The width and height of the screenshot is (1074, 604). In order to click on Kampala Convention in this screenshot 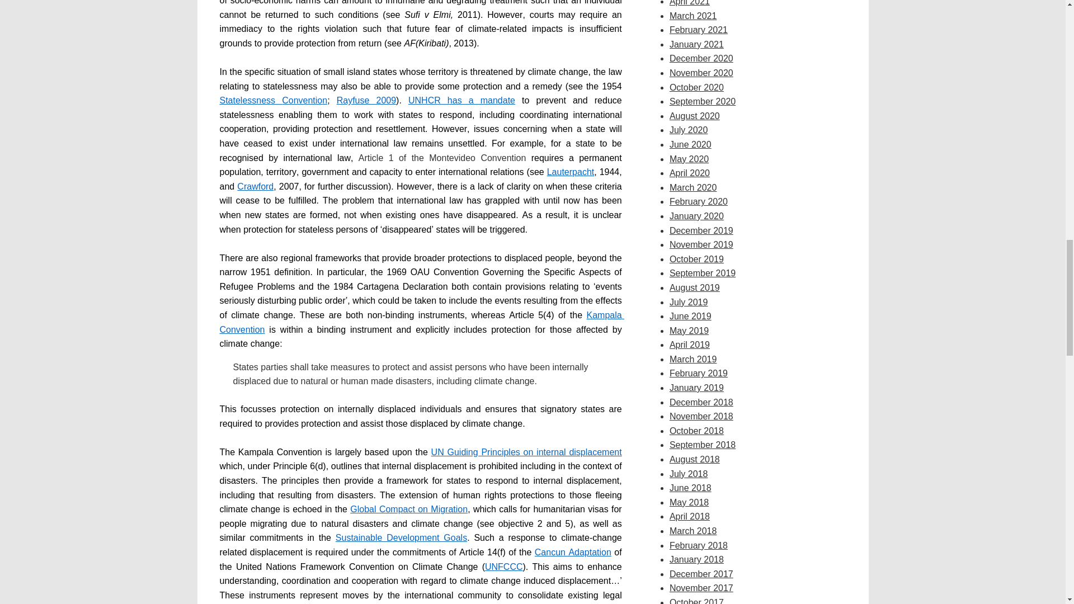, I will do `click(421, 322)`.